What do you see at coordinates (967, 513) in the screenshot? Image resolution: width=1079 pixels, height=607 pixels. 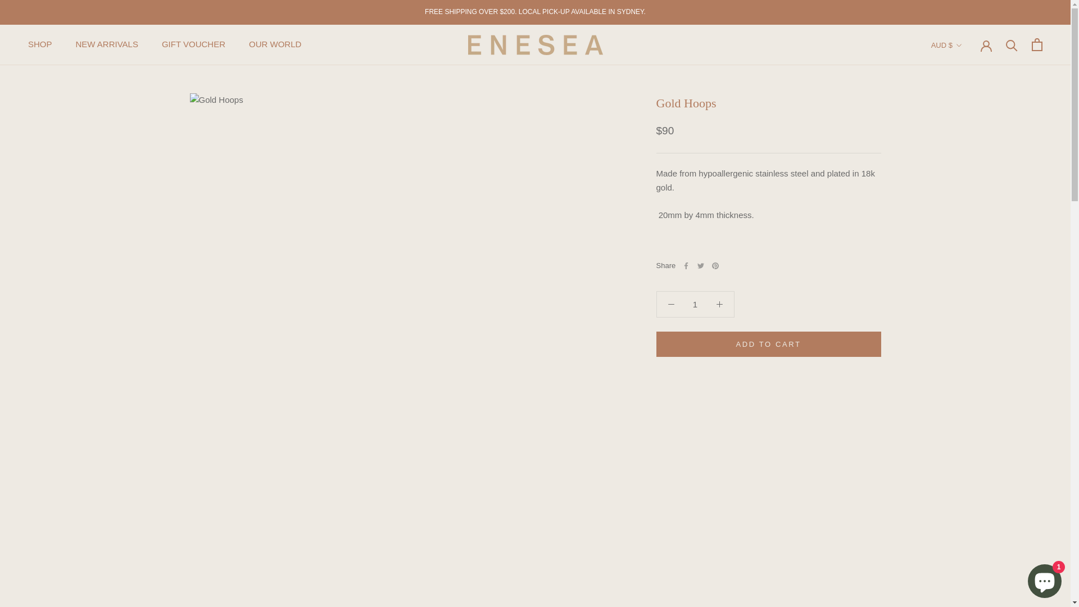 I see `DJF` at bounding box center [967, 513].